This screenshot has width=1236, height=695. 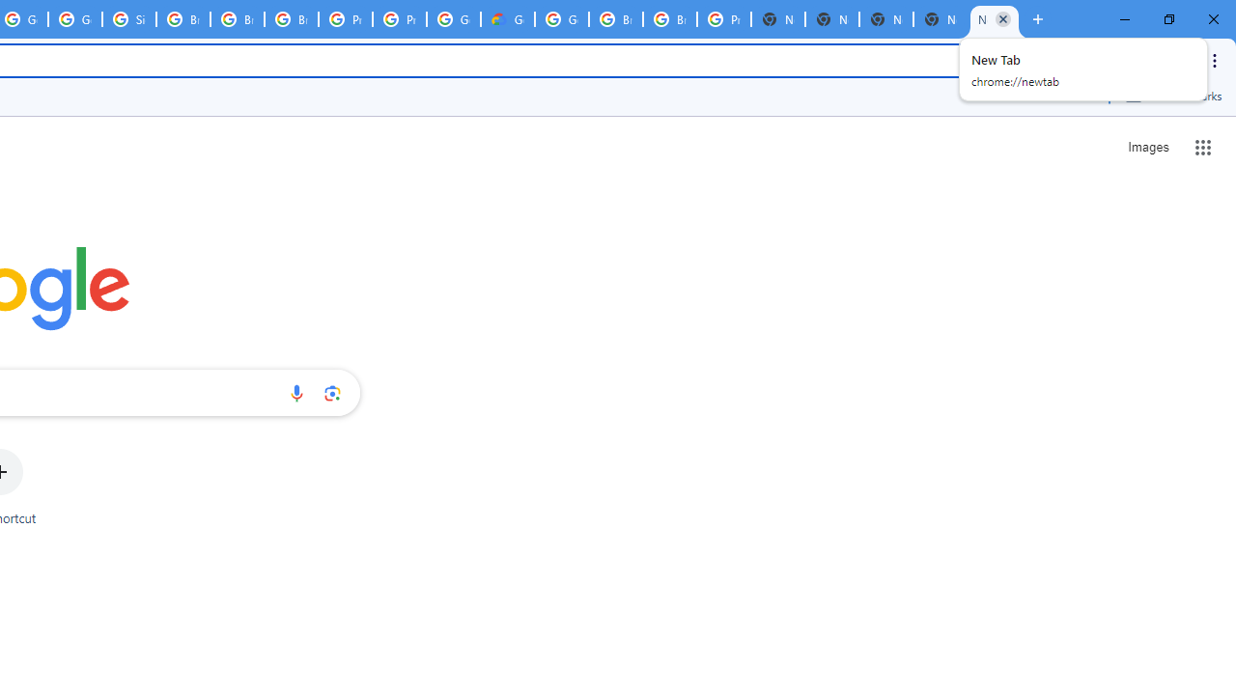 What do you see at coordinates (129, 19) in the screenshot?
I see `Sign in - Google Accounts` at bounding box center [129, 19].